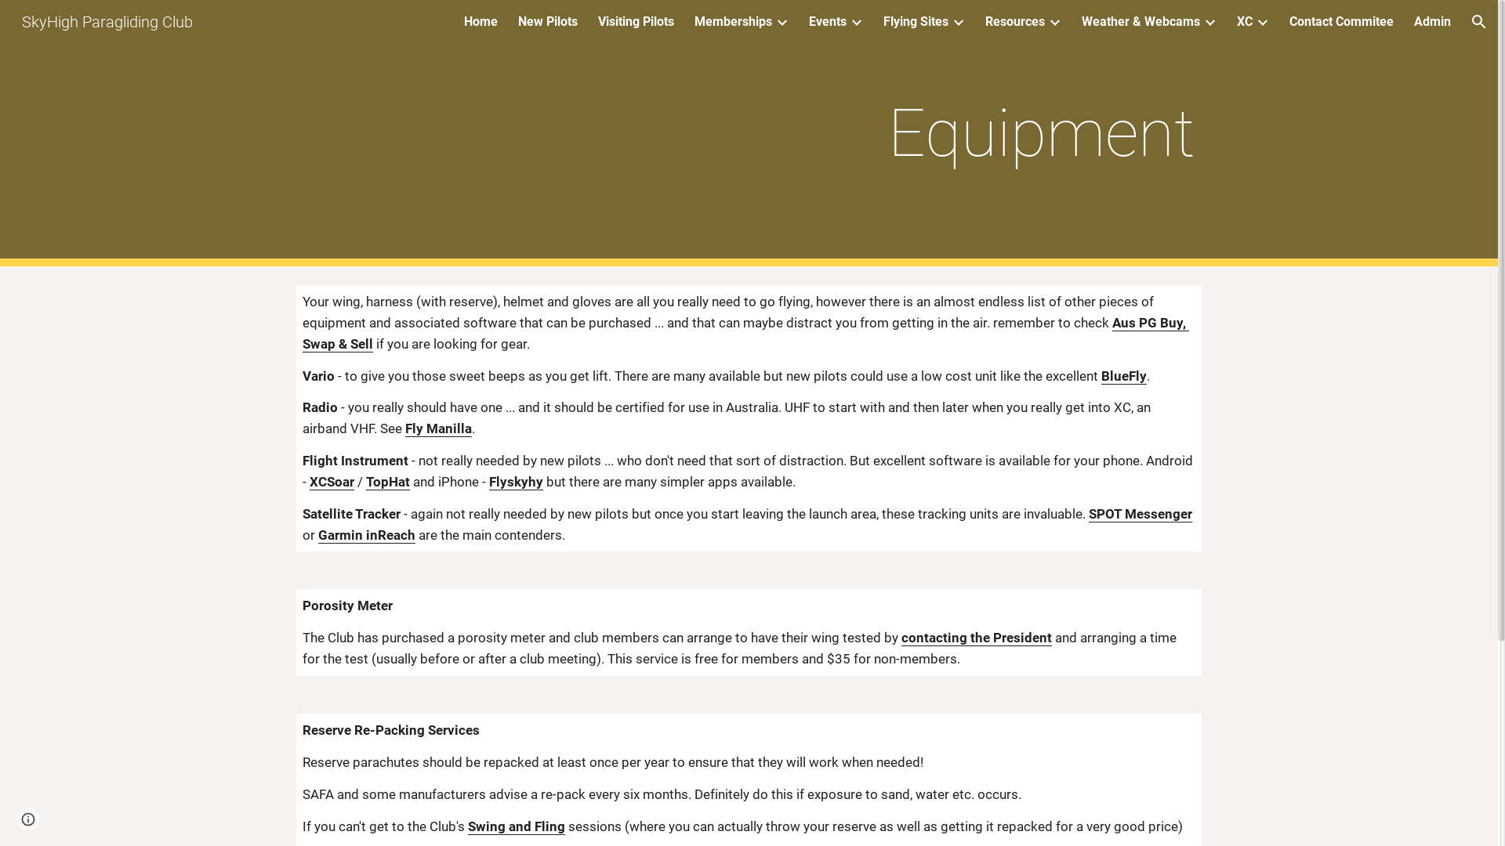 The image size is (1505, 846). Describe the element at coordinates (1141, 22) in the screenshot. I see `Weather & Webcams` at that location.